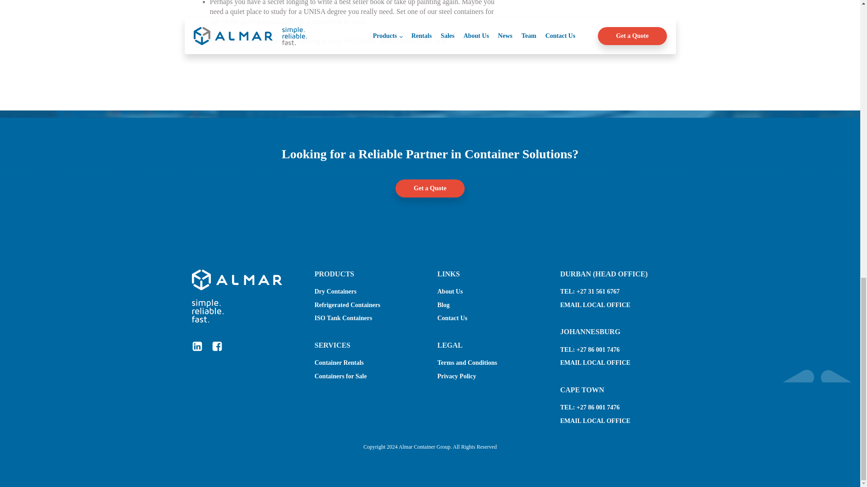  What do you see at coordinates (339, 363) in the screenshot?
I see `Container Rentals` at bounding box center [339, 363].